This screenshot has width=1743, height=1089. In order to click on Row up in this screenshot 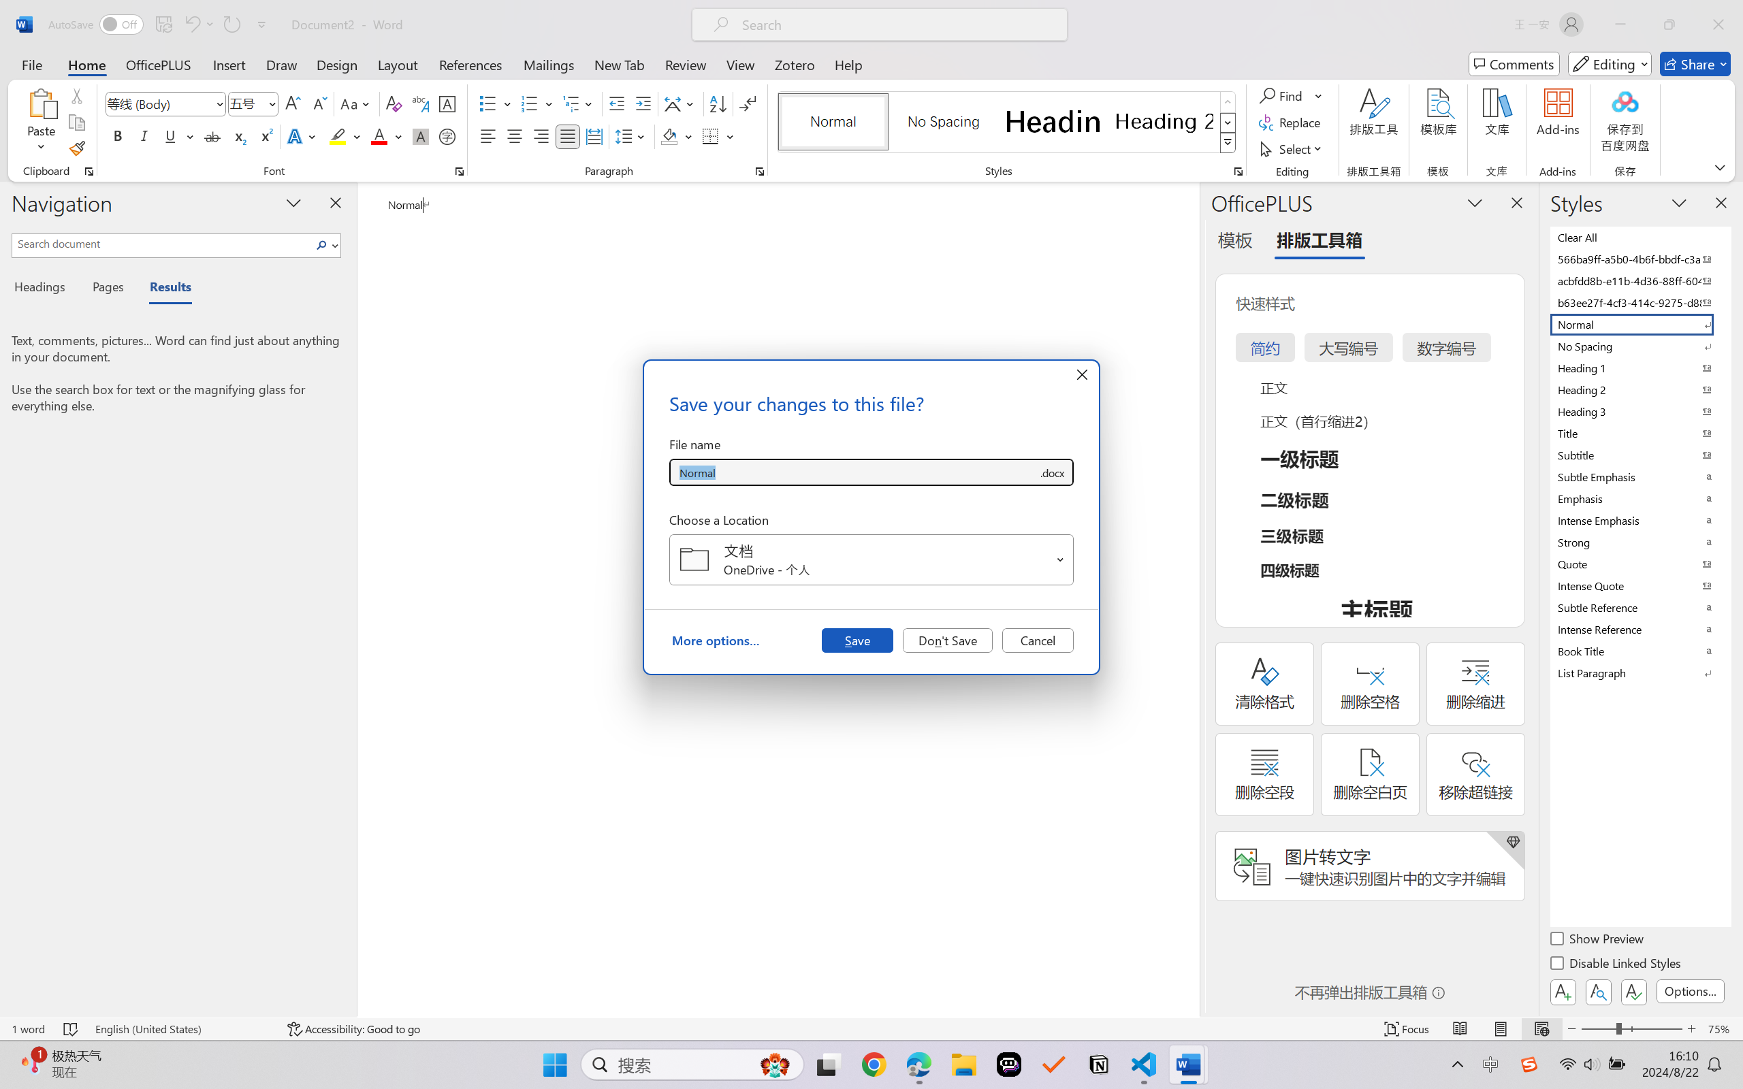, I will do `click(1228, 102)`.